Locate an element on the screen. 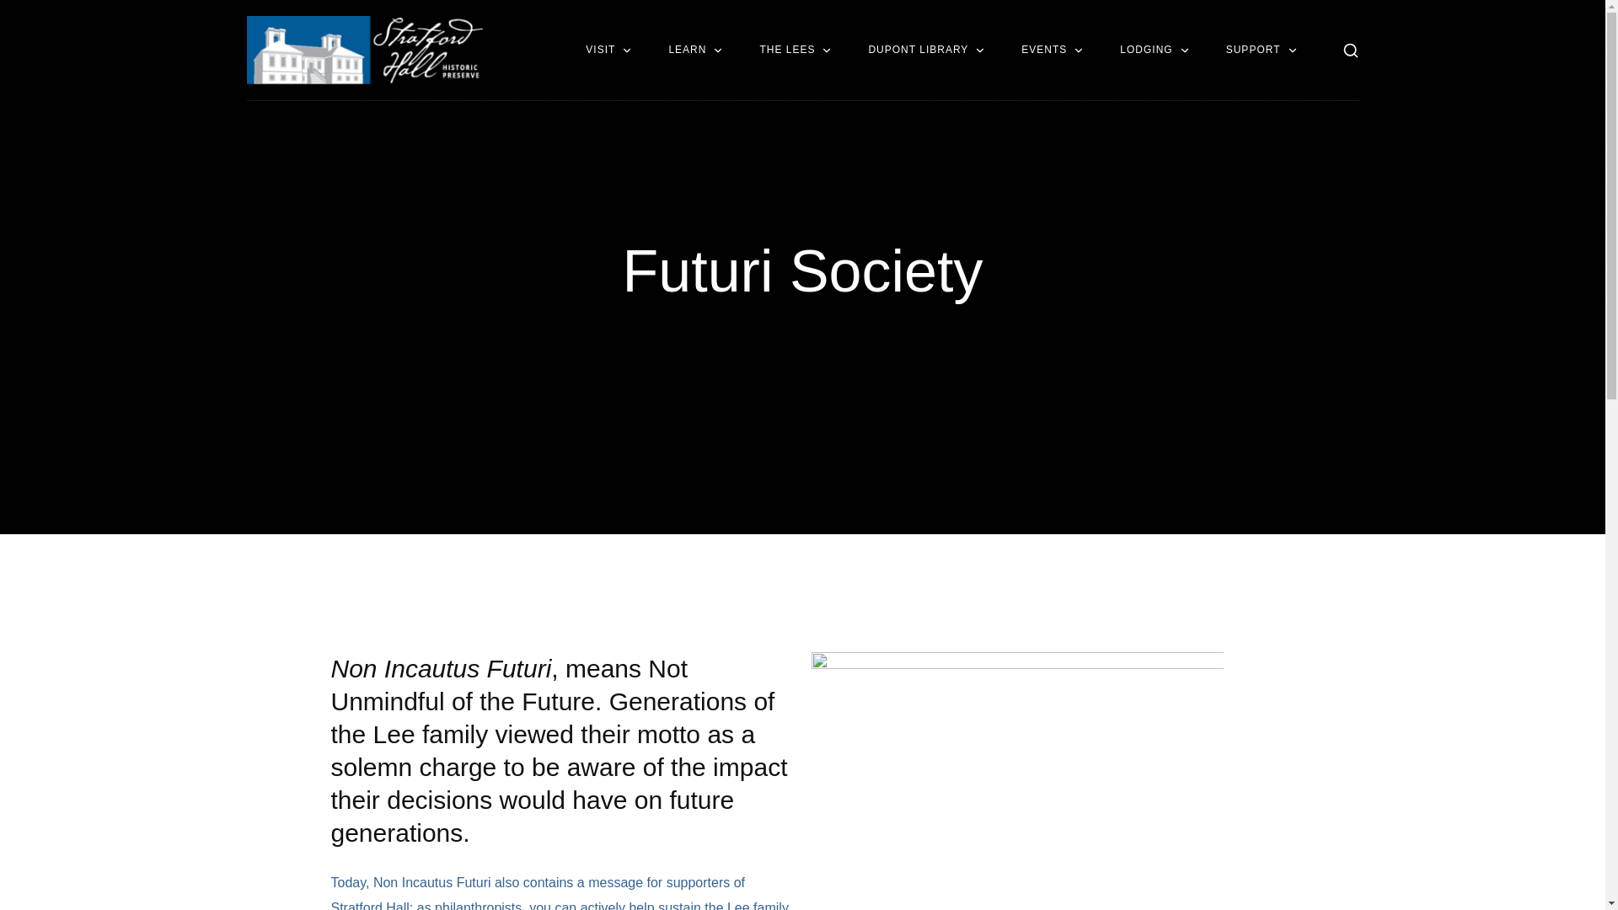  DUPONT LIBRARY is located at coordinates (927, 50).